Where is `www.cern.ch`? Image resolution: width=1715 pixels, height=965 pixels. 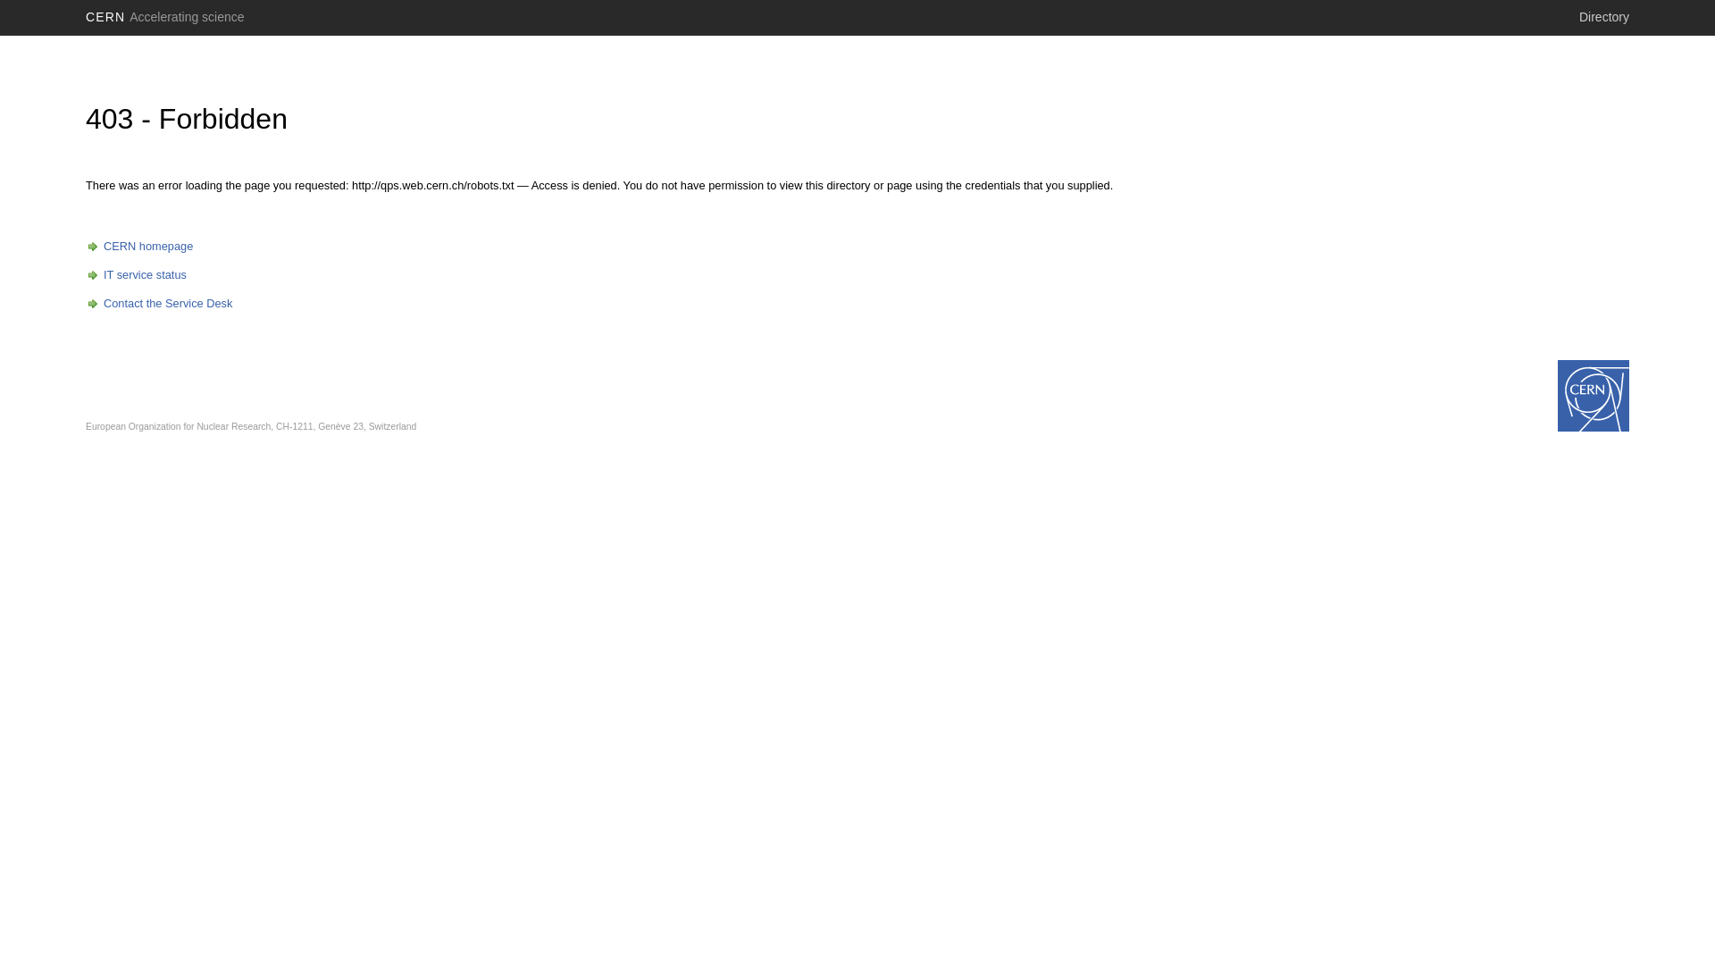 www.cern.ch is located at coordinates (1594, 396).